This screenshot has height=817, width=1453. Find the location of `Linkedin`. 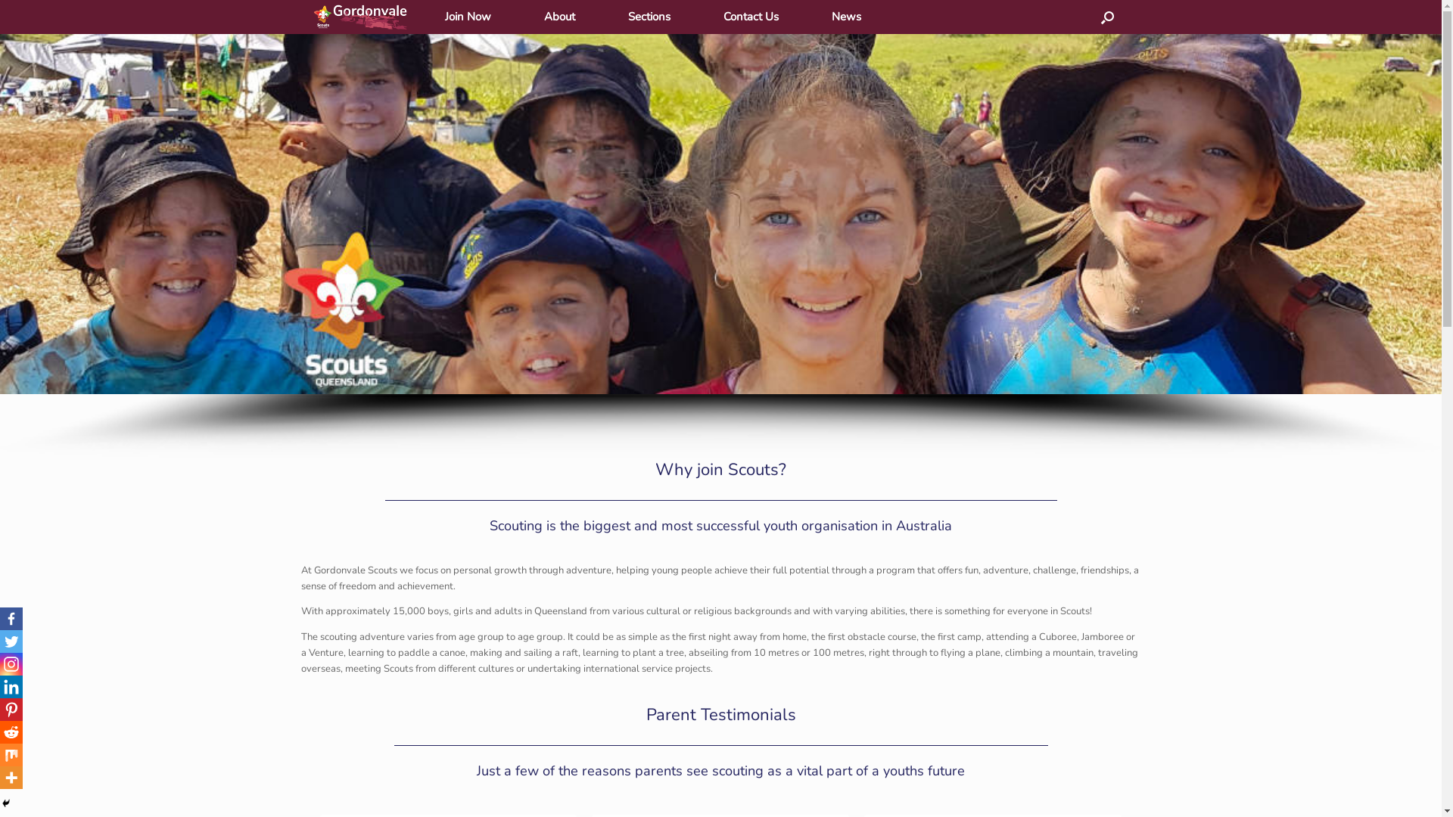

Linkedin is located at coordinates (11, 687).